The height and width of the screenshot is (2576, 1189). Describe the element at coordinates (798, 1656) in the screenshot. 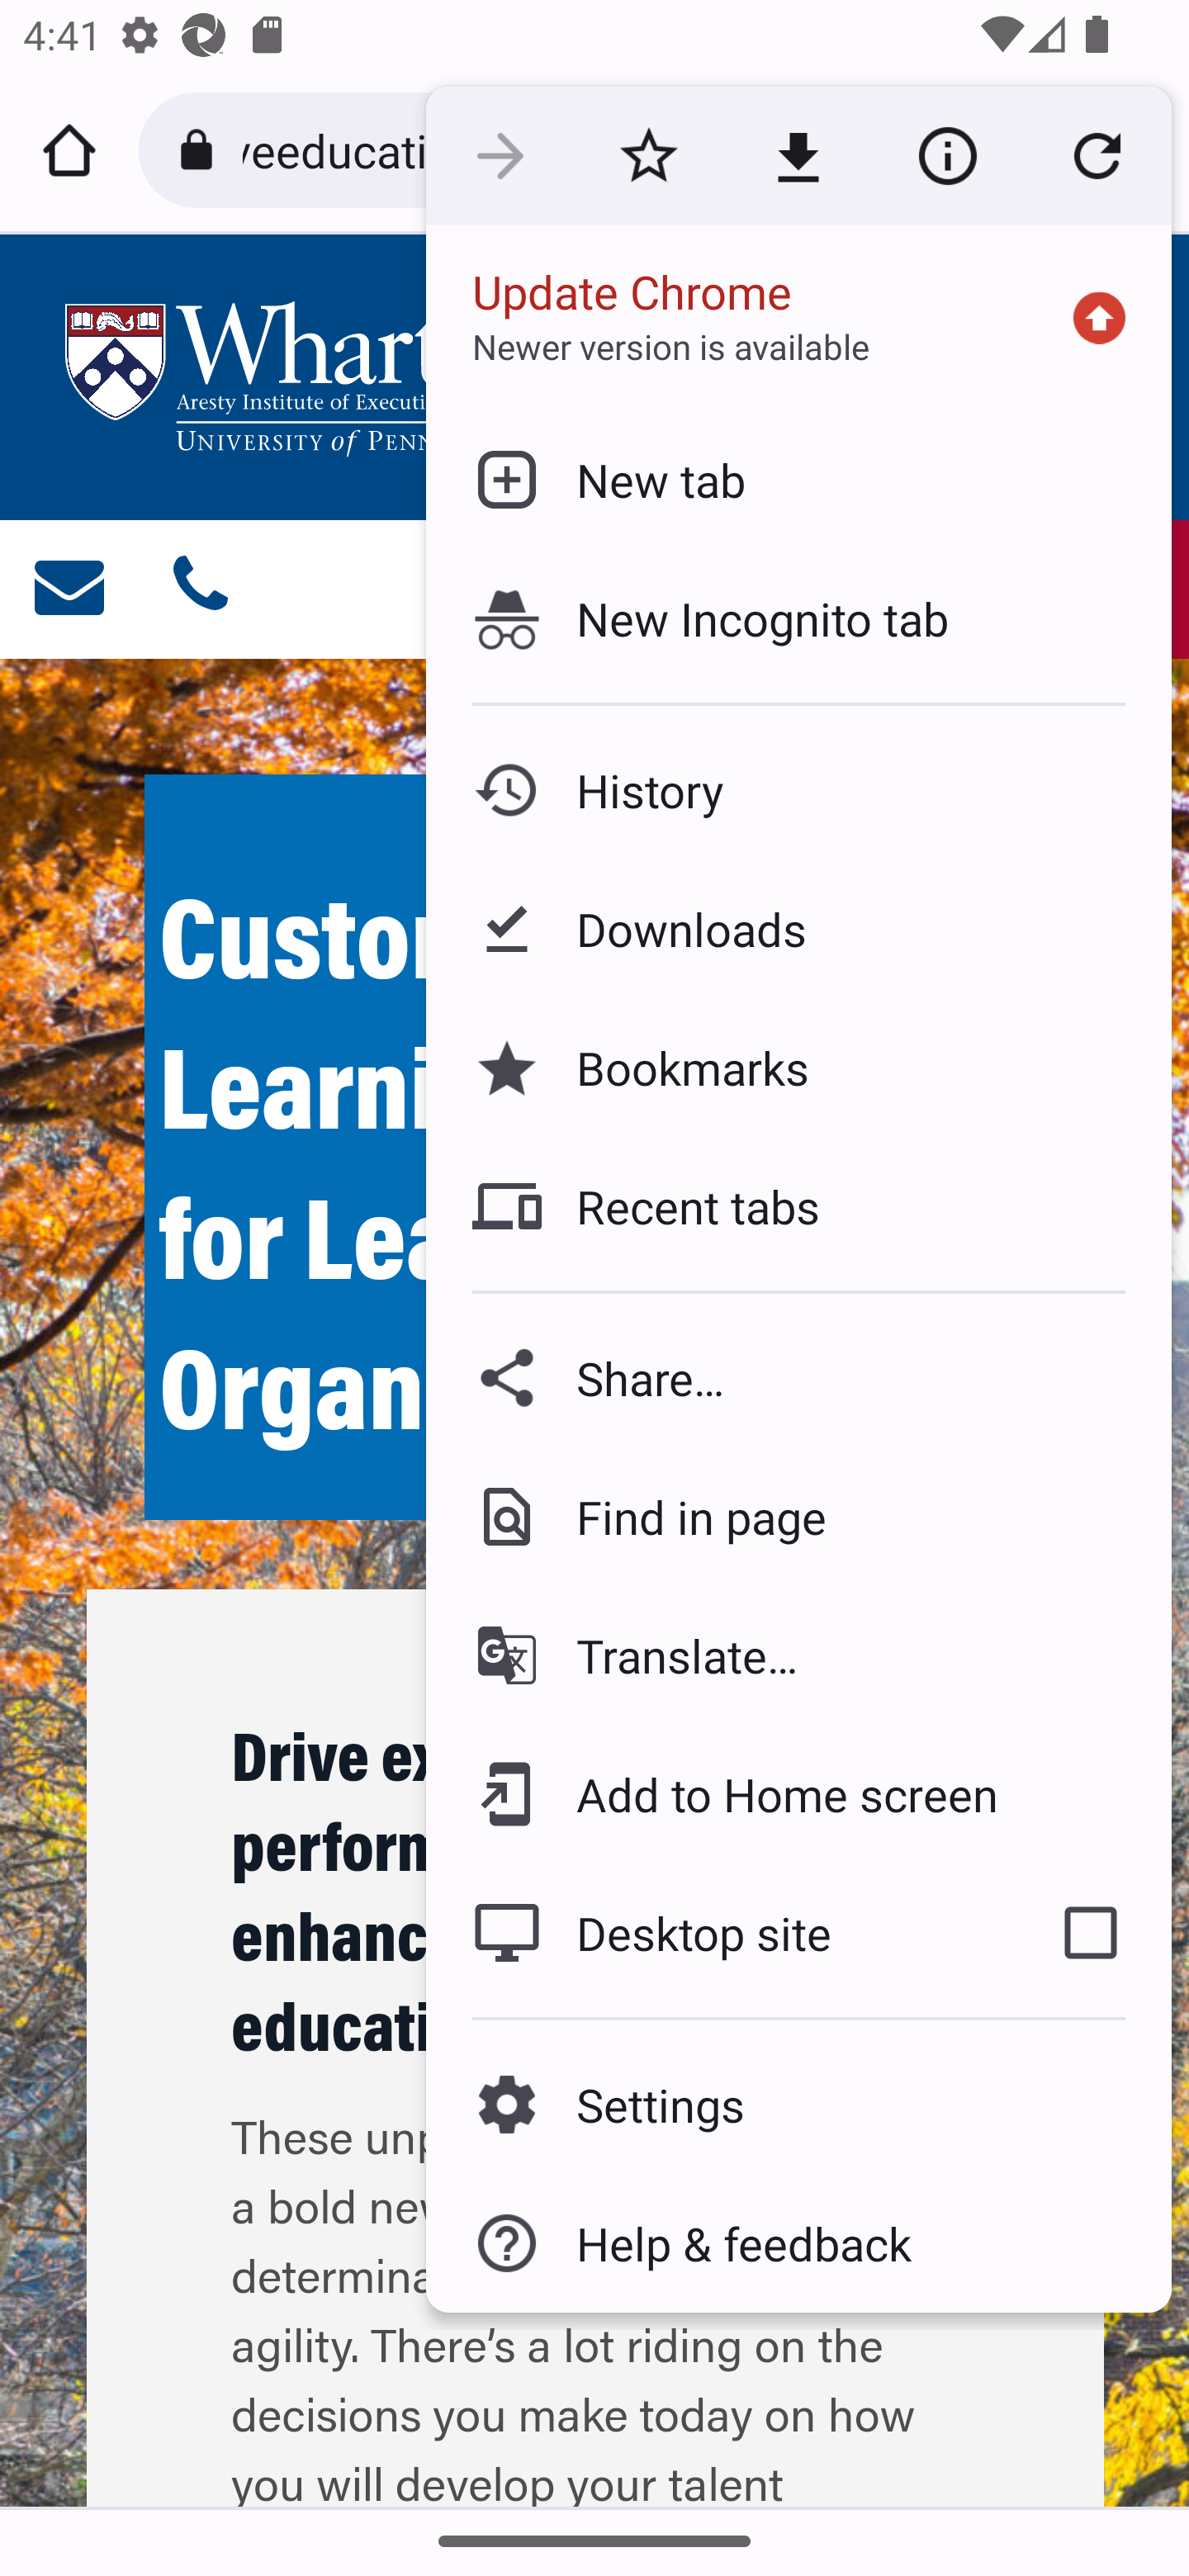

I see `Translate…` at that location.